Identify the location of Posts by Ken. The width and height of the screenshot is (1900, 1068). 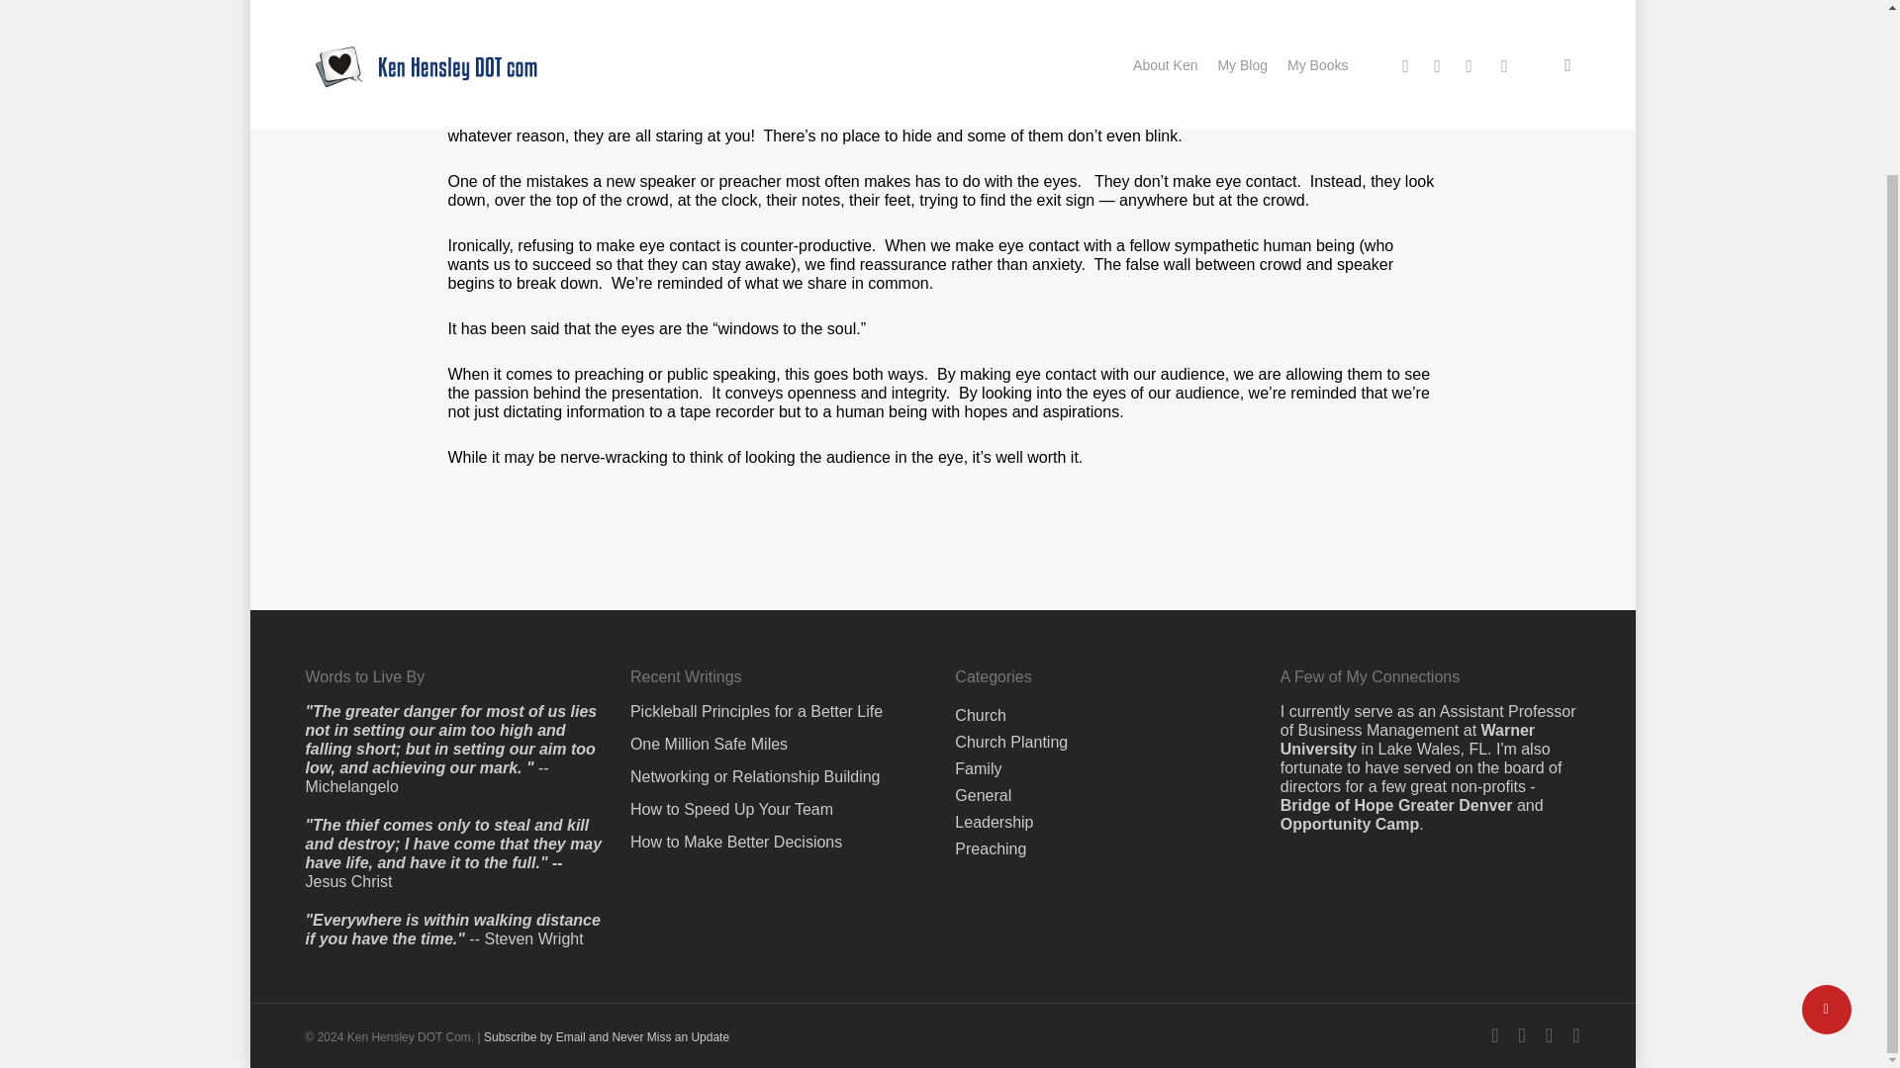
(342, 13).